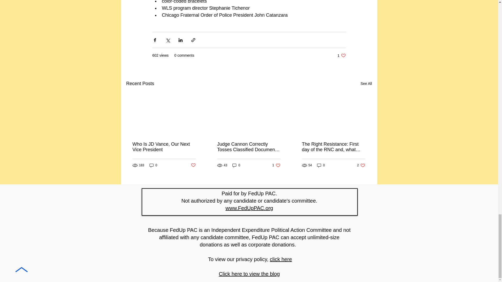 This screenshot has width=502, height=282. I want to click on See All, so click(193, 165).